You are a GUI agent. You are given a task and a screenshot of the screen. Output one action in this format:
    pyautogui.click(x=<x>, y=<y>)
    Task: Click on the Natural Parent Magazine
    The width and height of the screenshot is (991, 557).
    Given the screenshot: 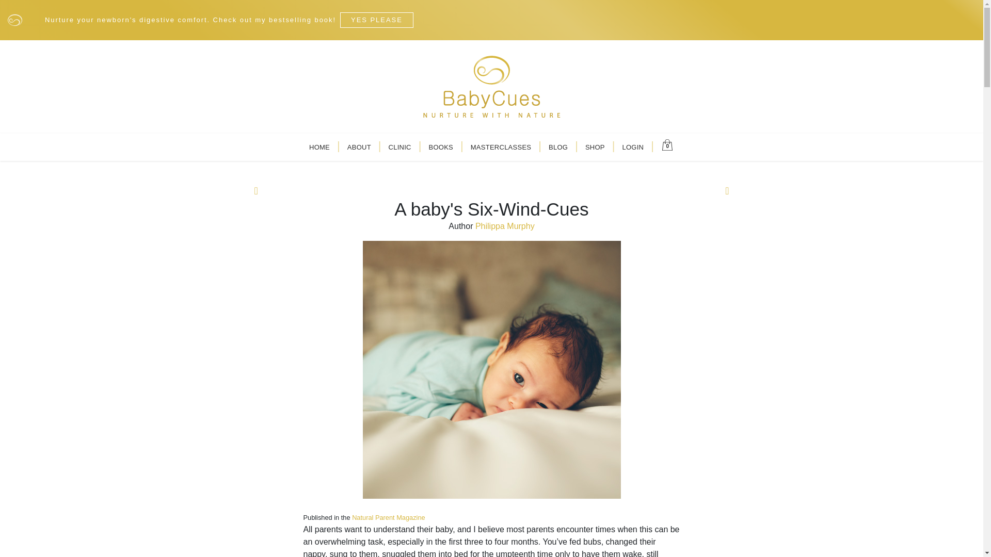 What is the action you would take?
    pyautogui.click(x=388, y=517)
    